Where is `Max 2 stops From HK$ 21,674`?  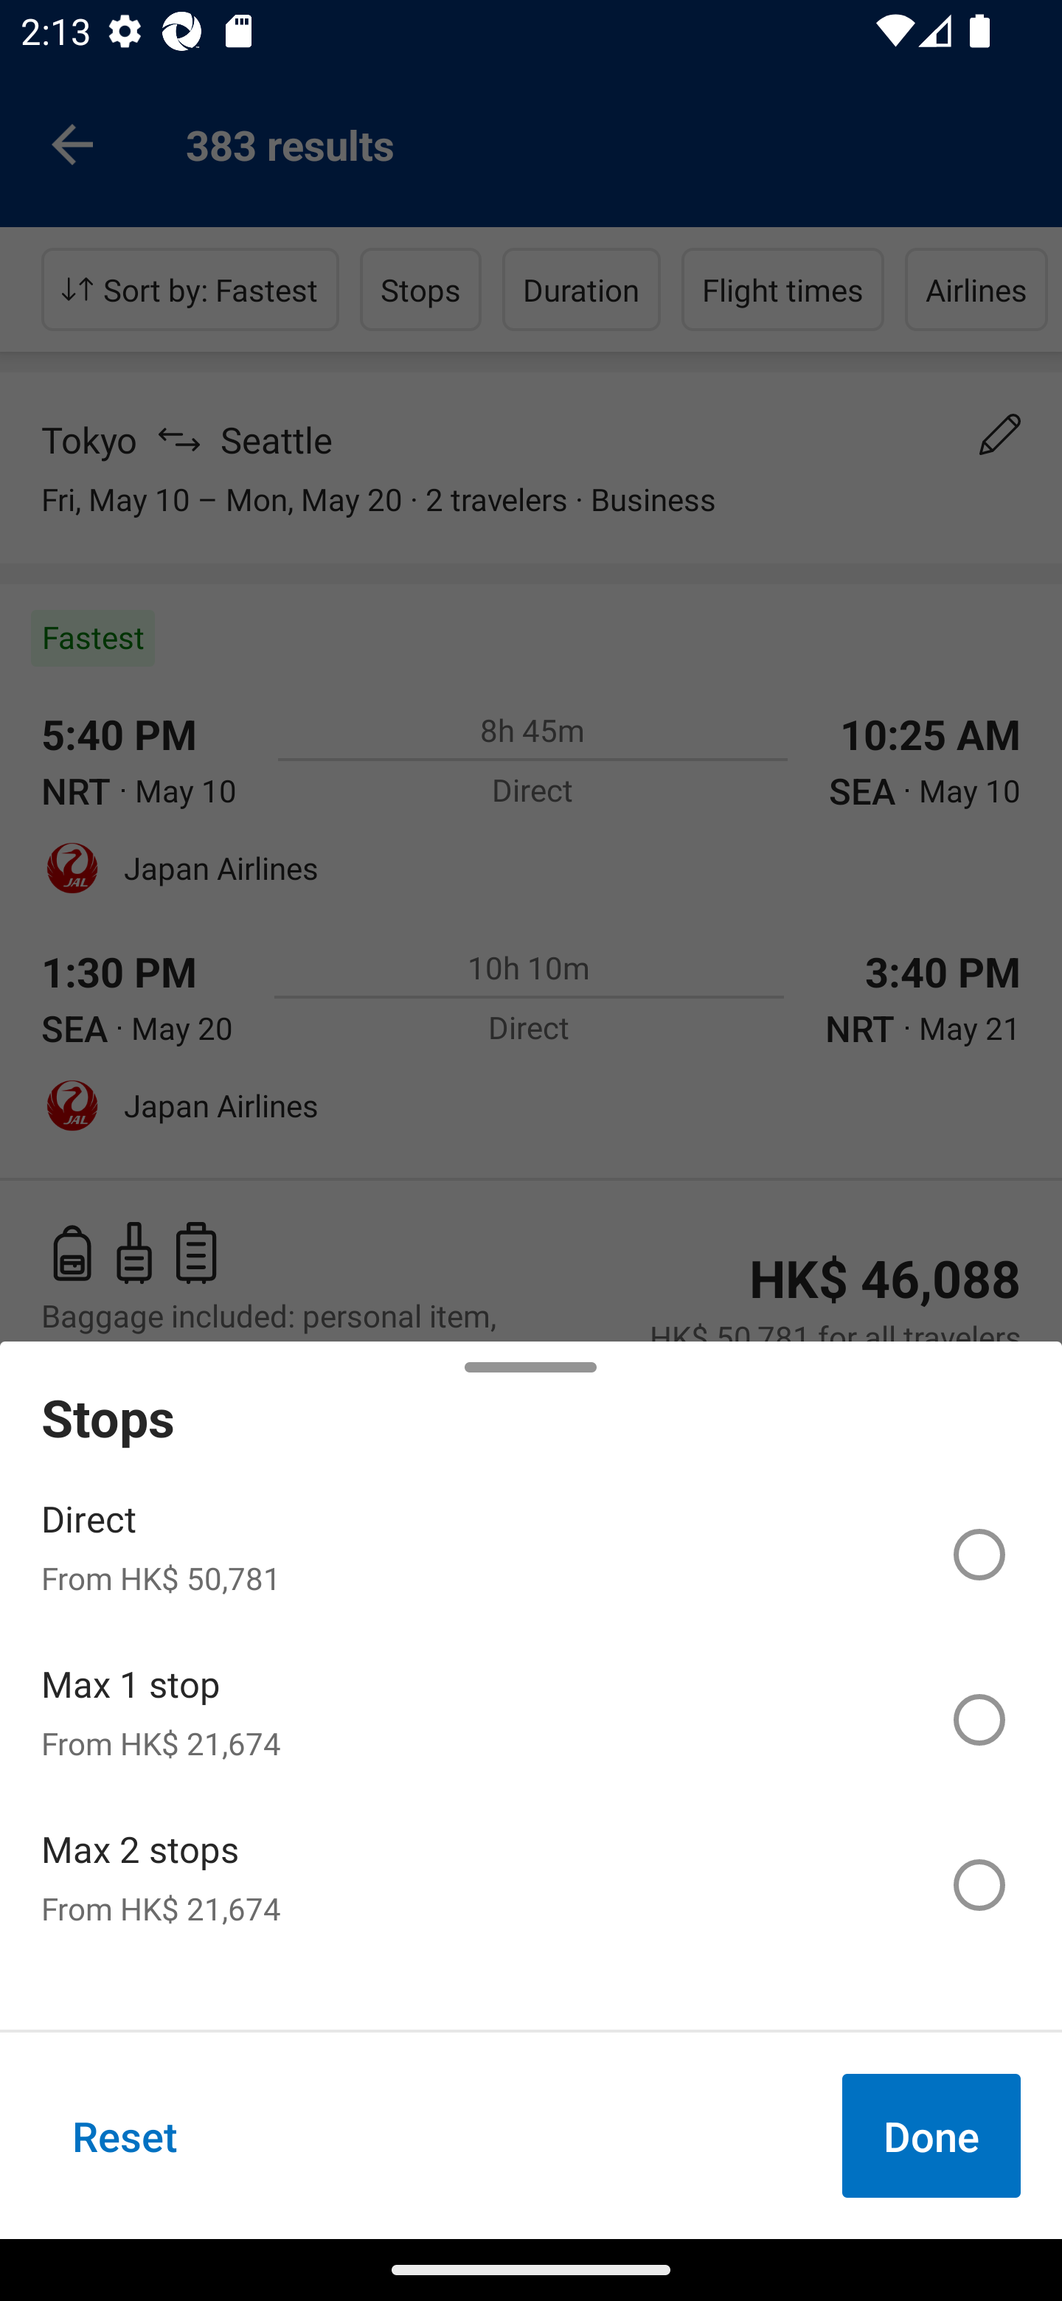 Max 2 stops From HK$ 21,674 is located at coordinates (531, 1884).